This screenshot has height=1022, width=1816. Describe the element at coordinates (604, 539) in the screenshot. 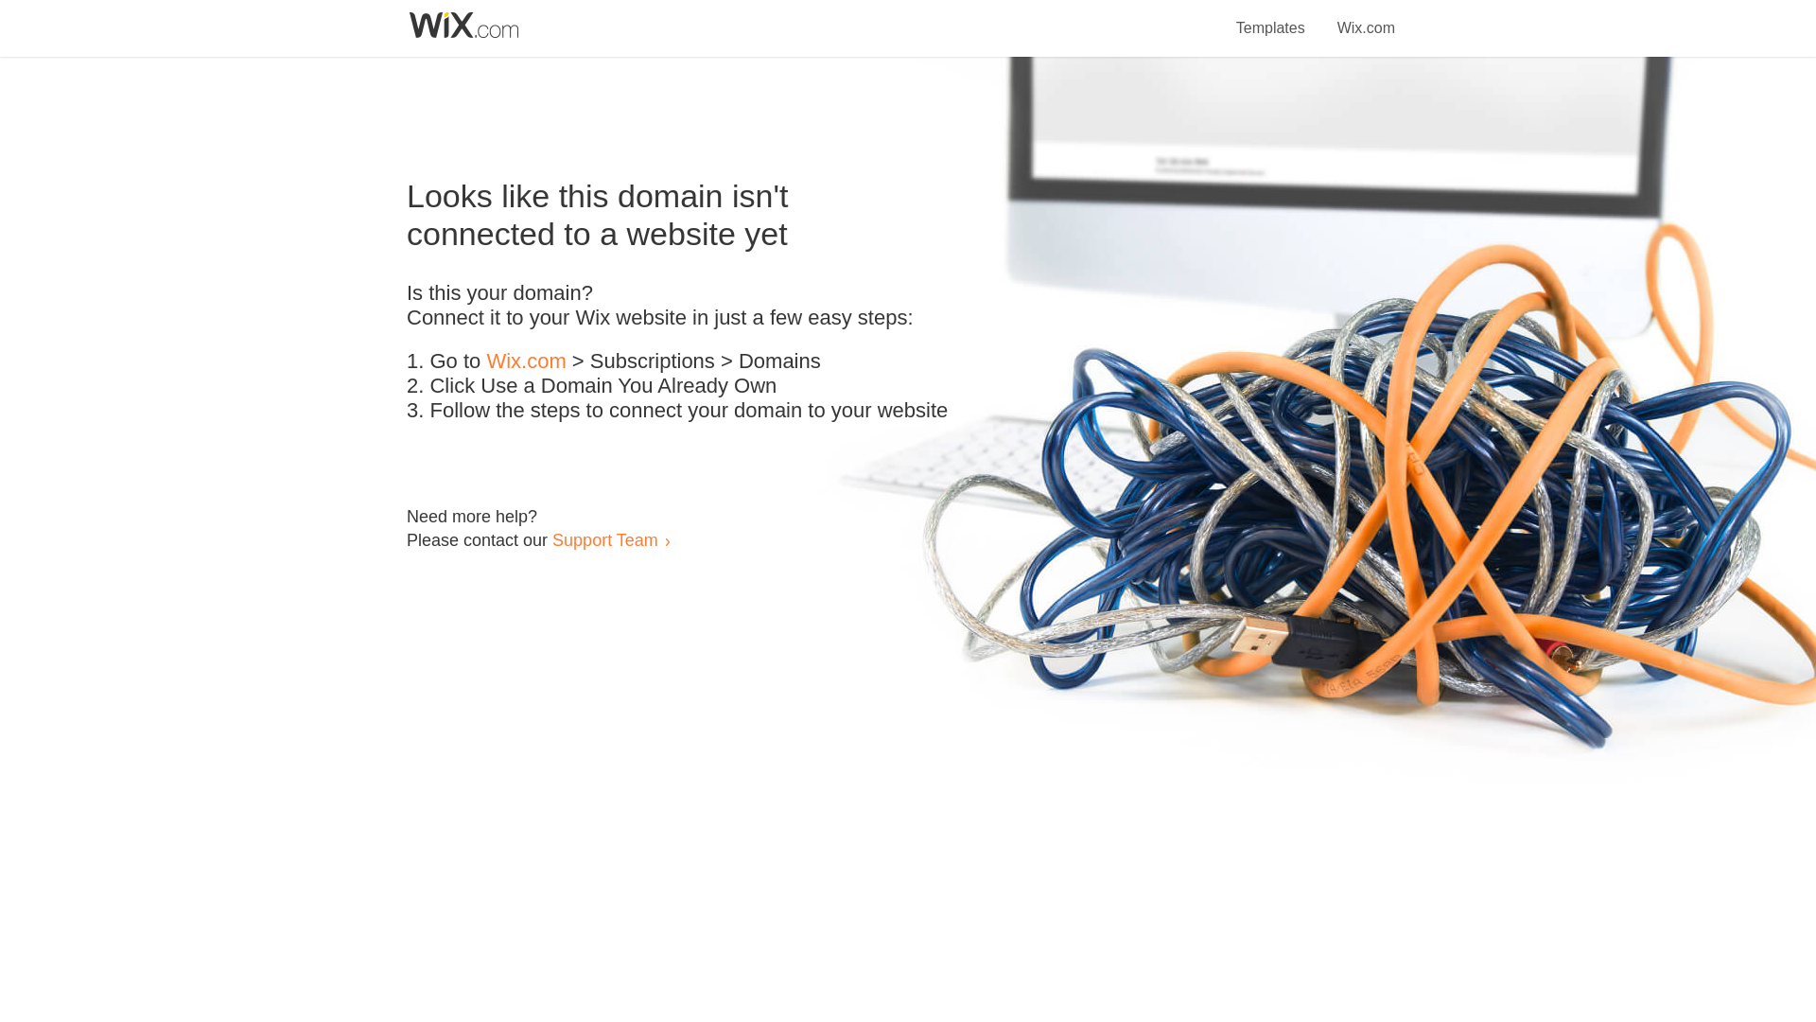

I see `Support Team` at that location.